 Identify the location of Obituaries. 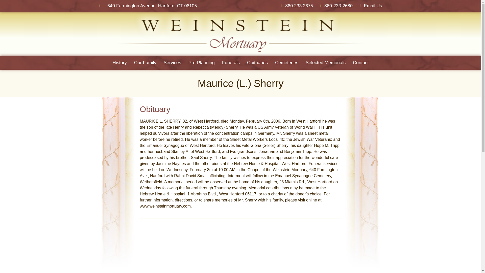
(257, 63).